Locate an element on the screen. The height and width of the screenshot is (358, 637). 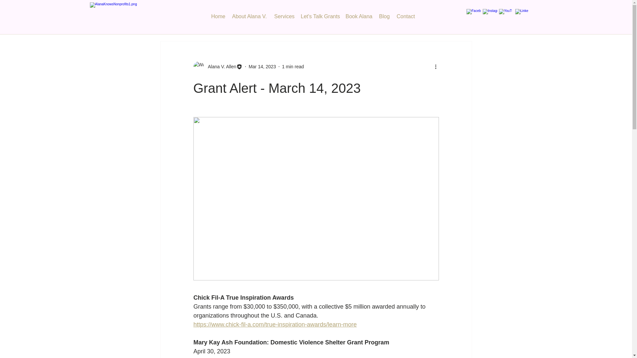
Contact is located at coordinates (409, 16).